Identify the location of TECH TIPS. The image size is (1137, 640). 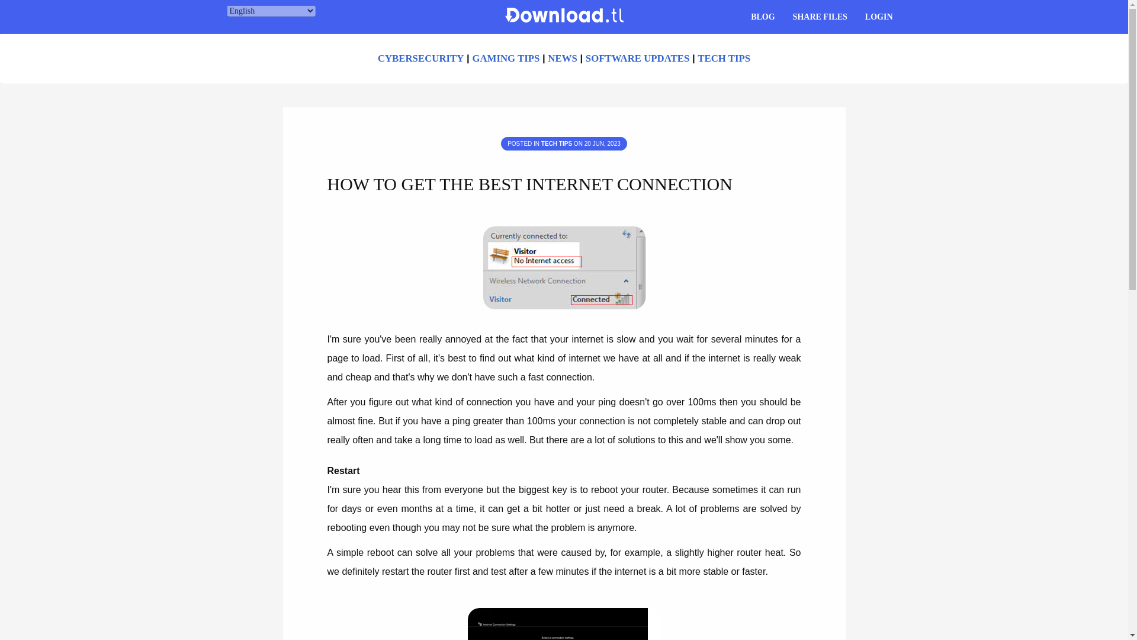
(724, 58).